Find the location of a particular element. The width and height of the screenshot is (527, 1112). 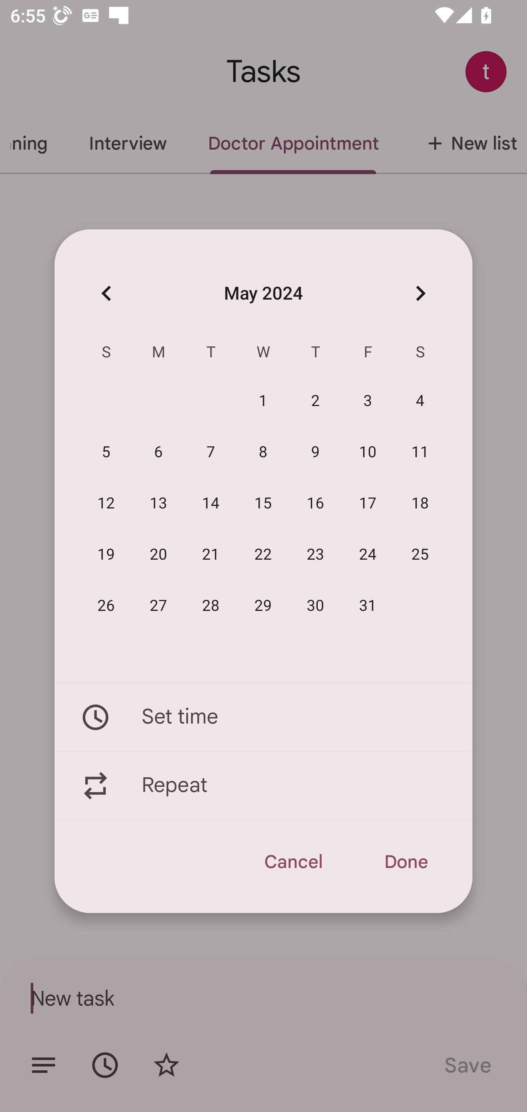

Next month is located at coordinates (420, 293).